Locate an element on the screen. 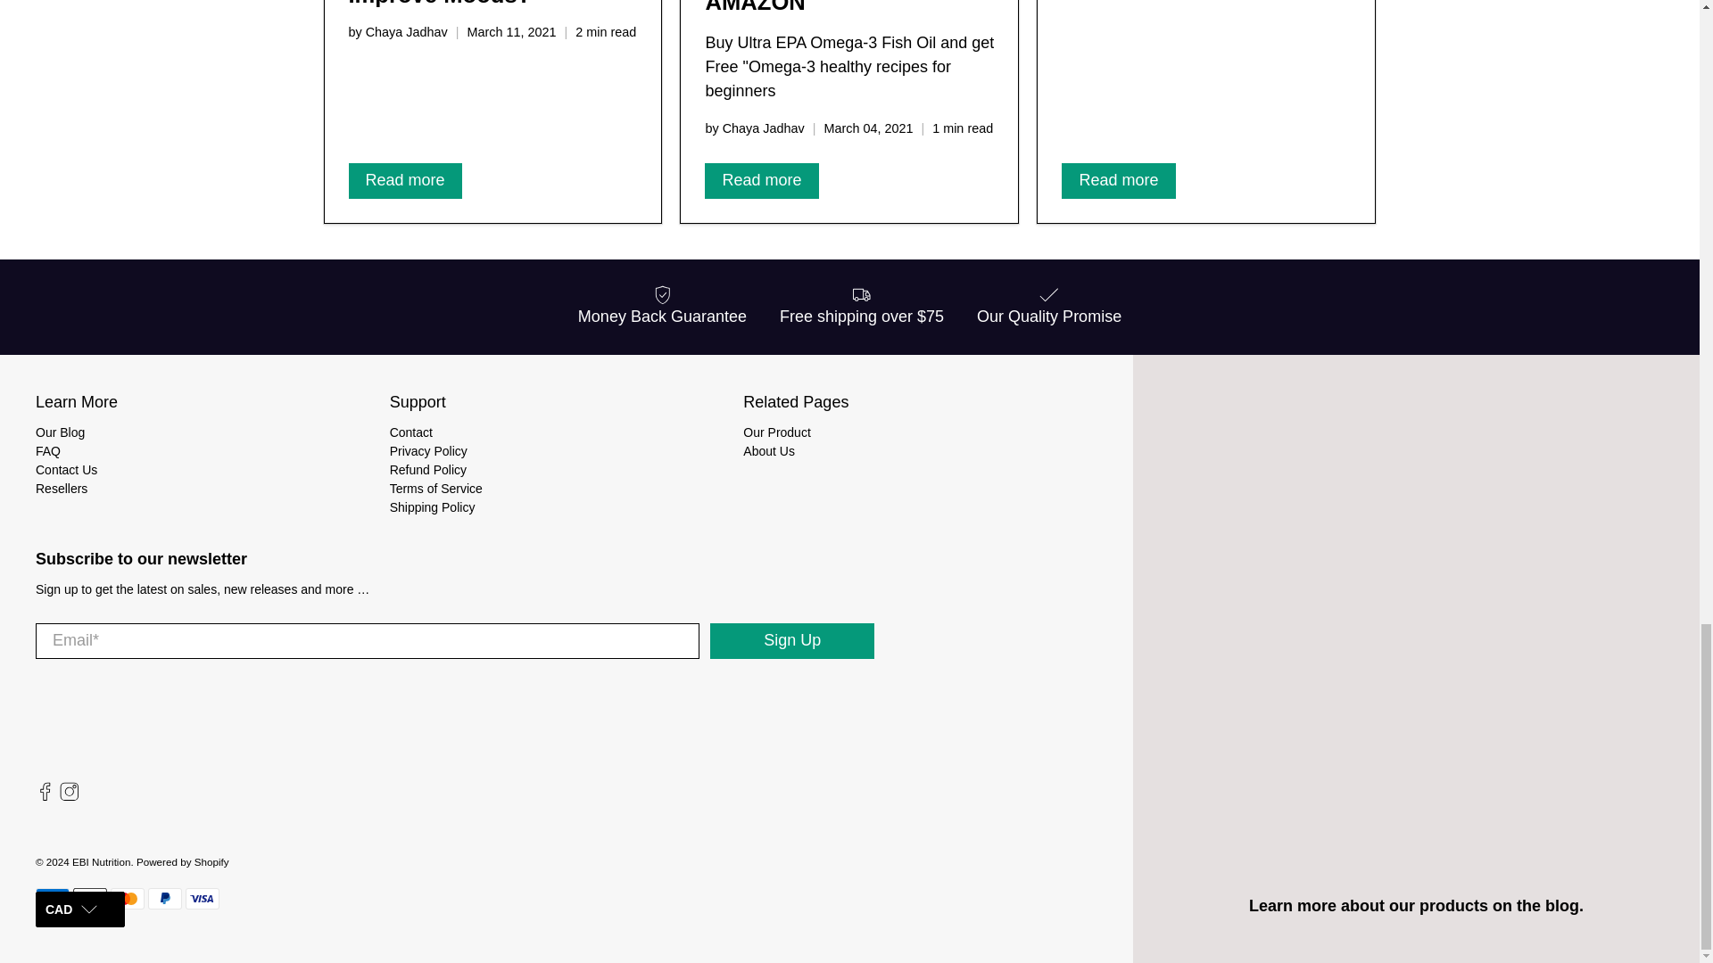 The height and width of the screenshot is (963, 1713). Apple Pay is located at coordinates (89, 898).